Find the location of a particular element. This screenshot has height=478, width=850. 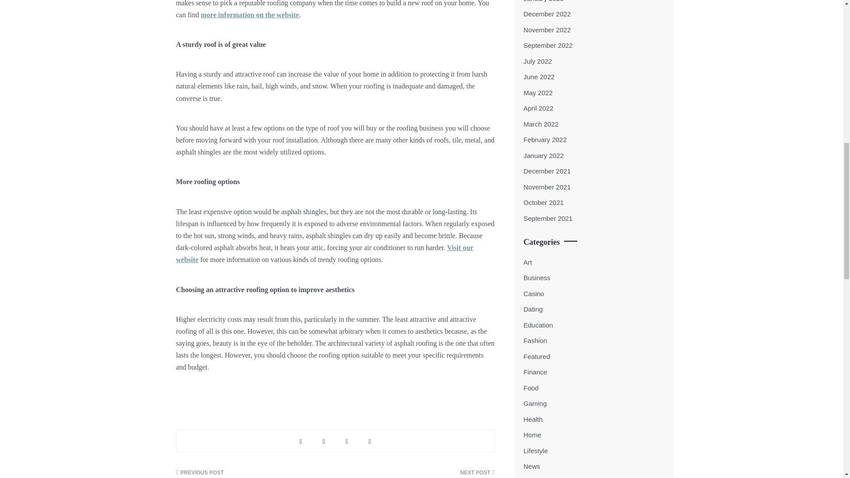

The Main One-Stop Look For All Gaming Needs is located at coordinates (252, 473).